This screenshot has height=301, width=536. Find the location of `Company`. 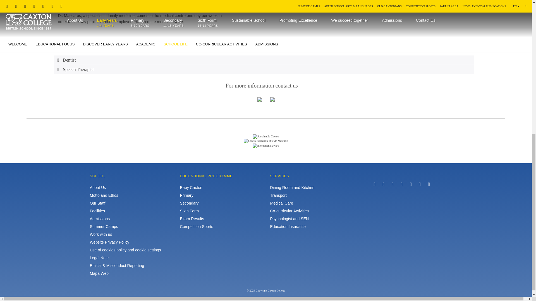

Company is located at coordinates (265, 146).